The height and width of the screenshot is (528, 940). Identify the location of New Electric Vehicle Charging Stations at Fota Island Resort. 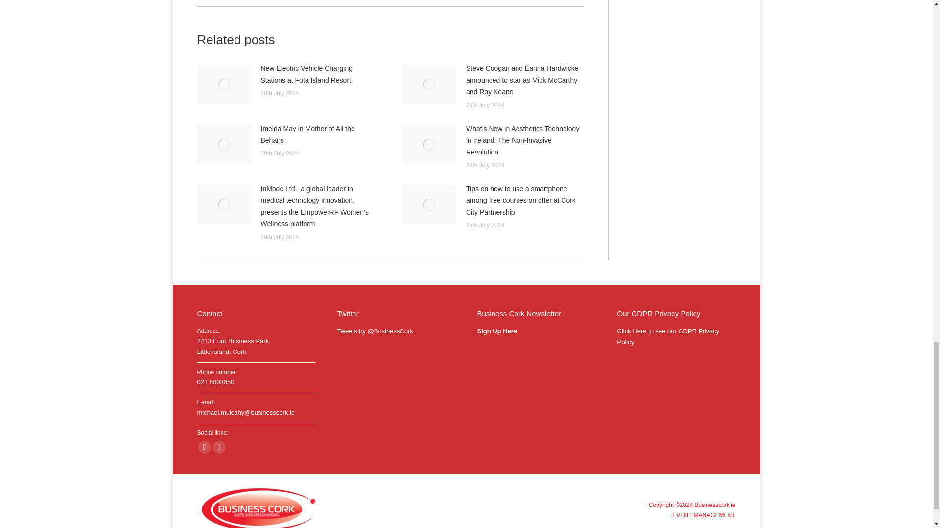
(319, 74).